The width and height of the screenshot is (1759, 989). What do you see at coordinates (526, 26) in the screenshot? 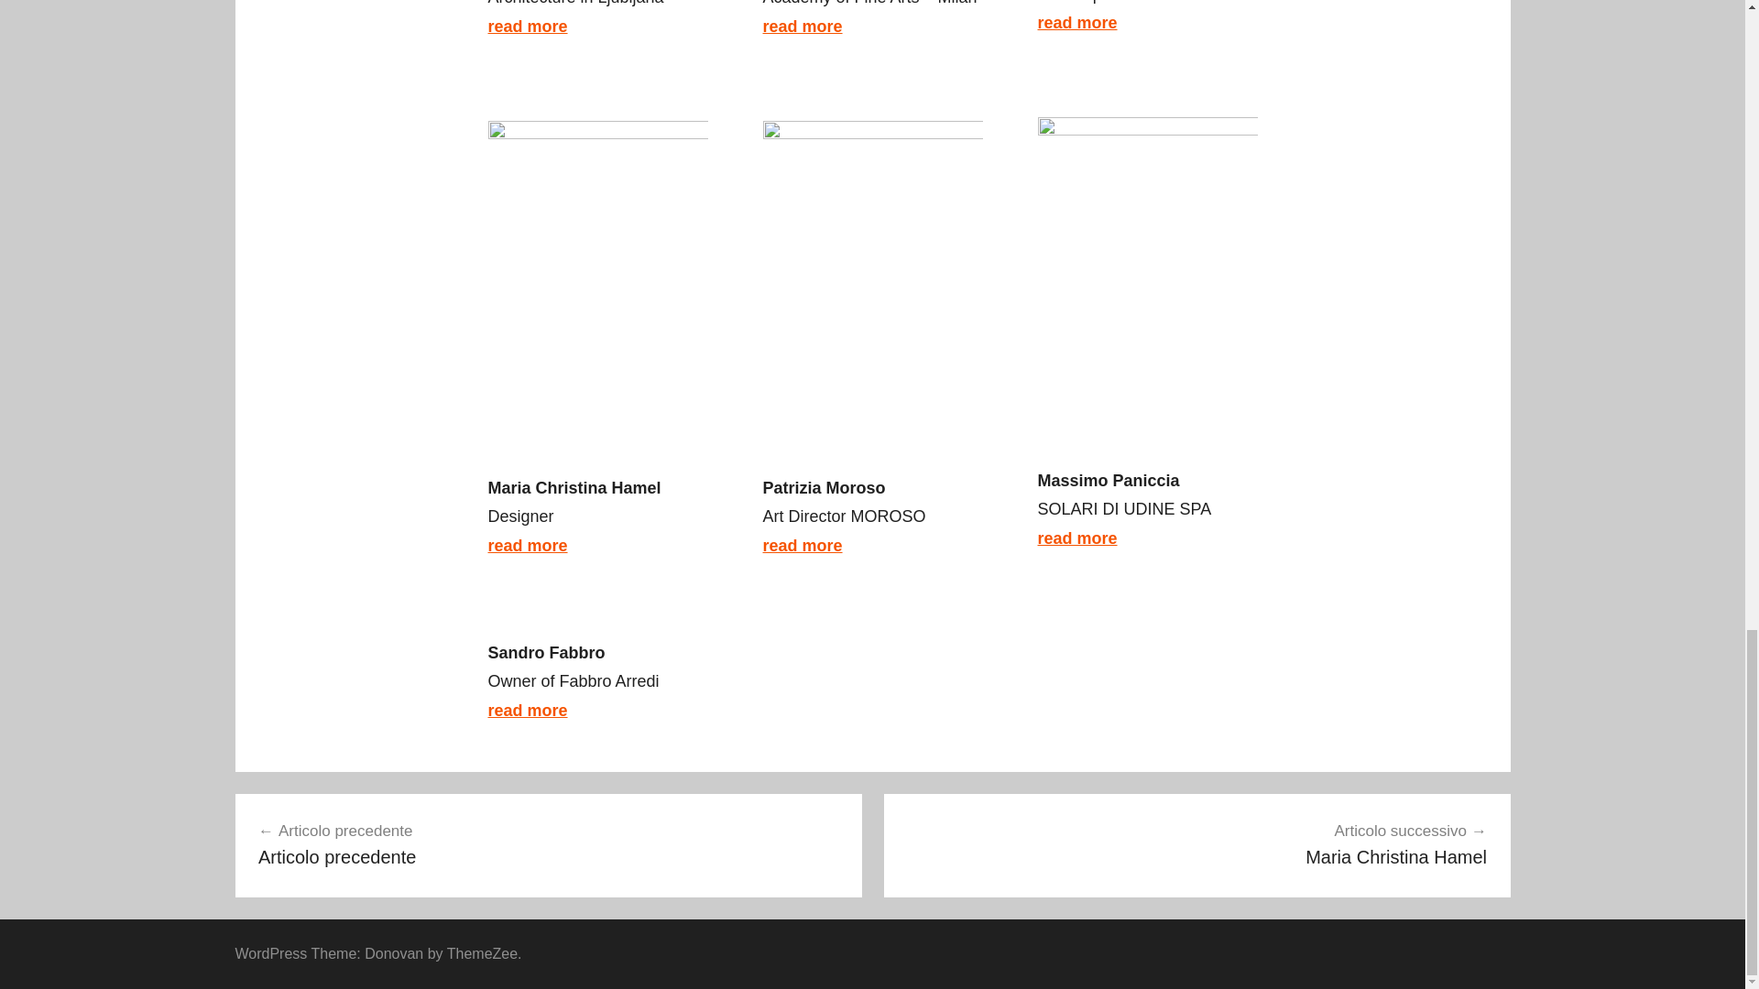
I see `read more` at bounding box center [526, 26].